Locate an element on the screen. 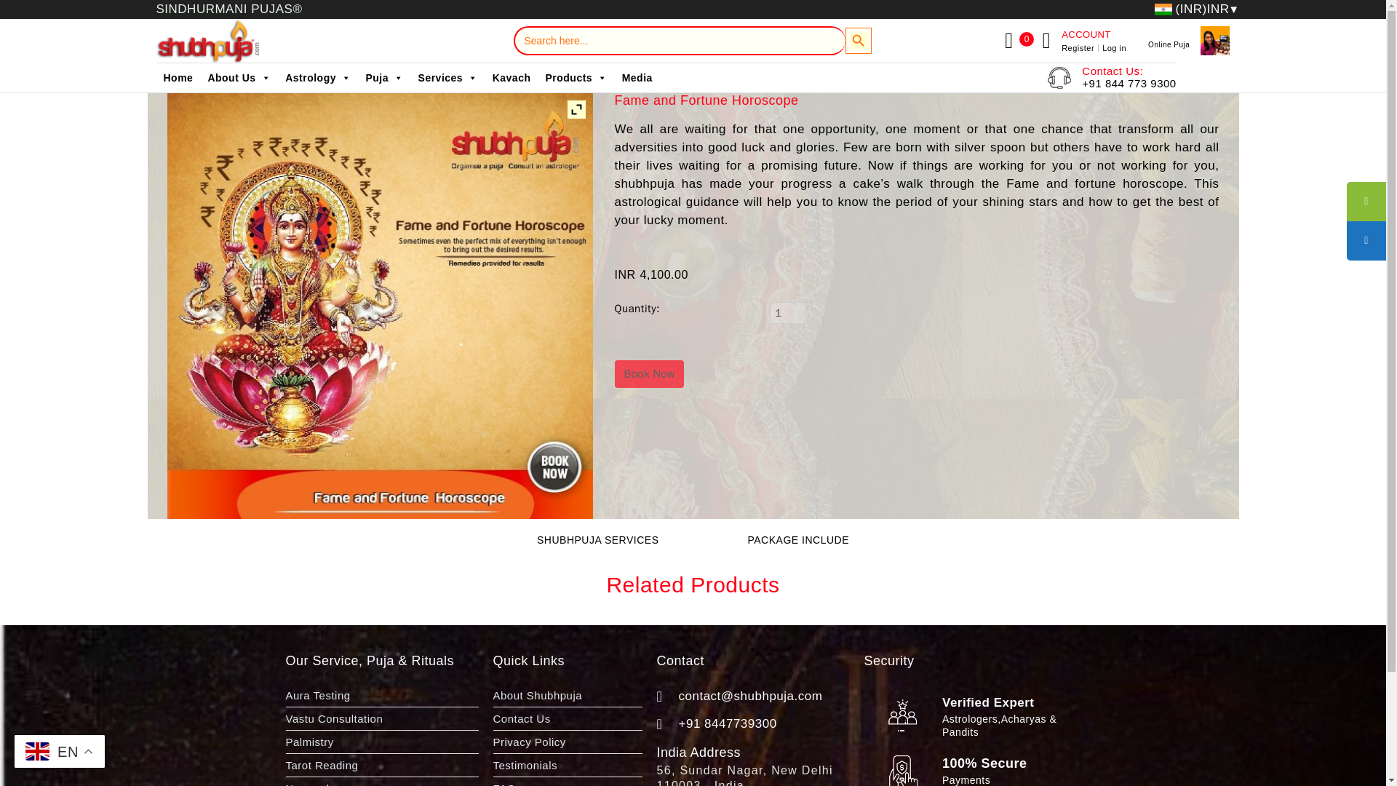  Online Puja is located at coordinates (1169, 44).